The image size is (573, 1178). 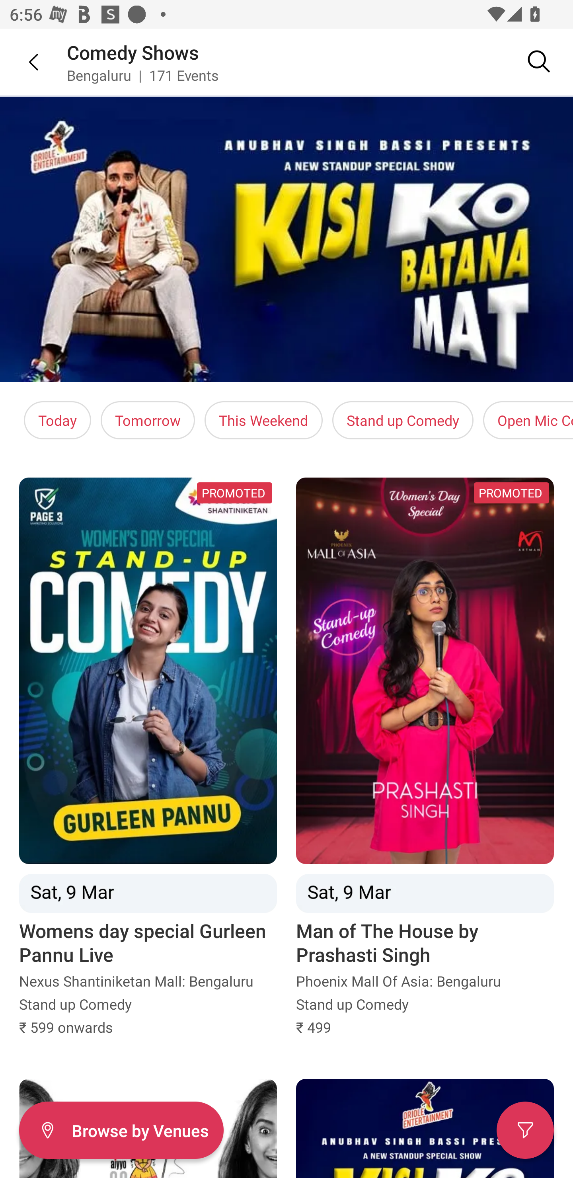 What do you see at coordinates (148, 420) in the screenshot?
I see `Tomorrow` at bounding box center [148, 420].